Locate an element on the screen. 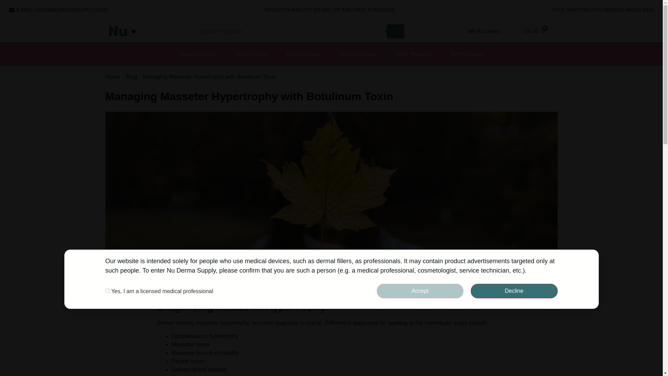  on is located at coordinates (107, 291).